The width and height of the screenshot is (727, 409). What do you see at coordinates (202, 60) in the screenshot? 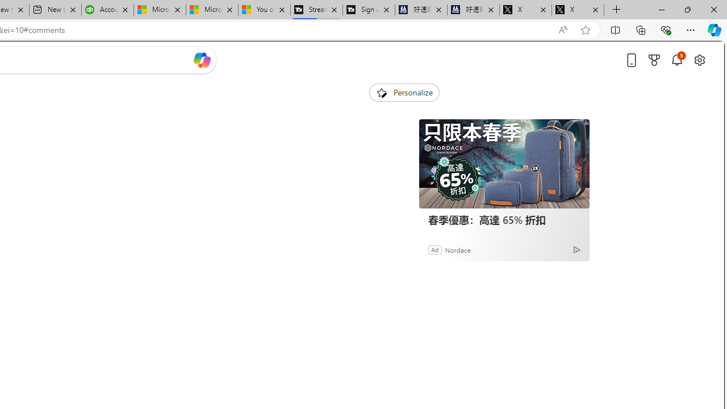
I see `Open Copilot` at bounding box center [202, 60].